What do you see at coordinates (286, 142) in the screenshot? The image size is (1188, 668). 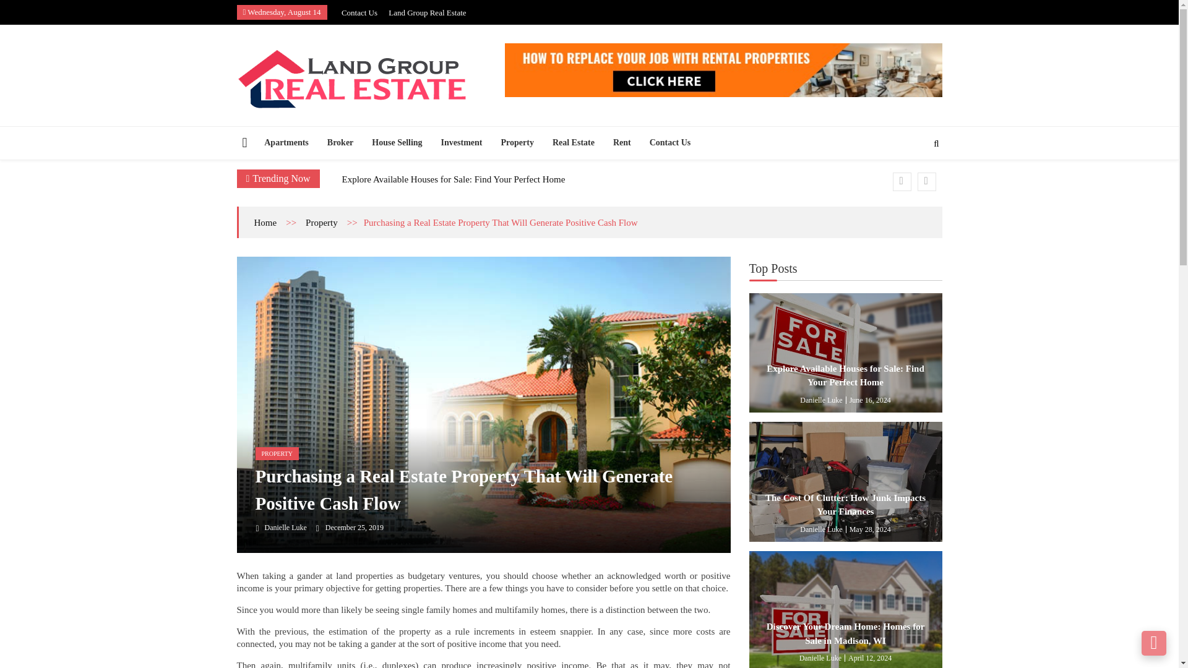 I see `Apartments` at bounding box center [286, 142].